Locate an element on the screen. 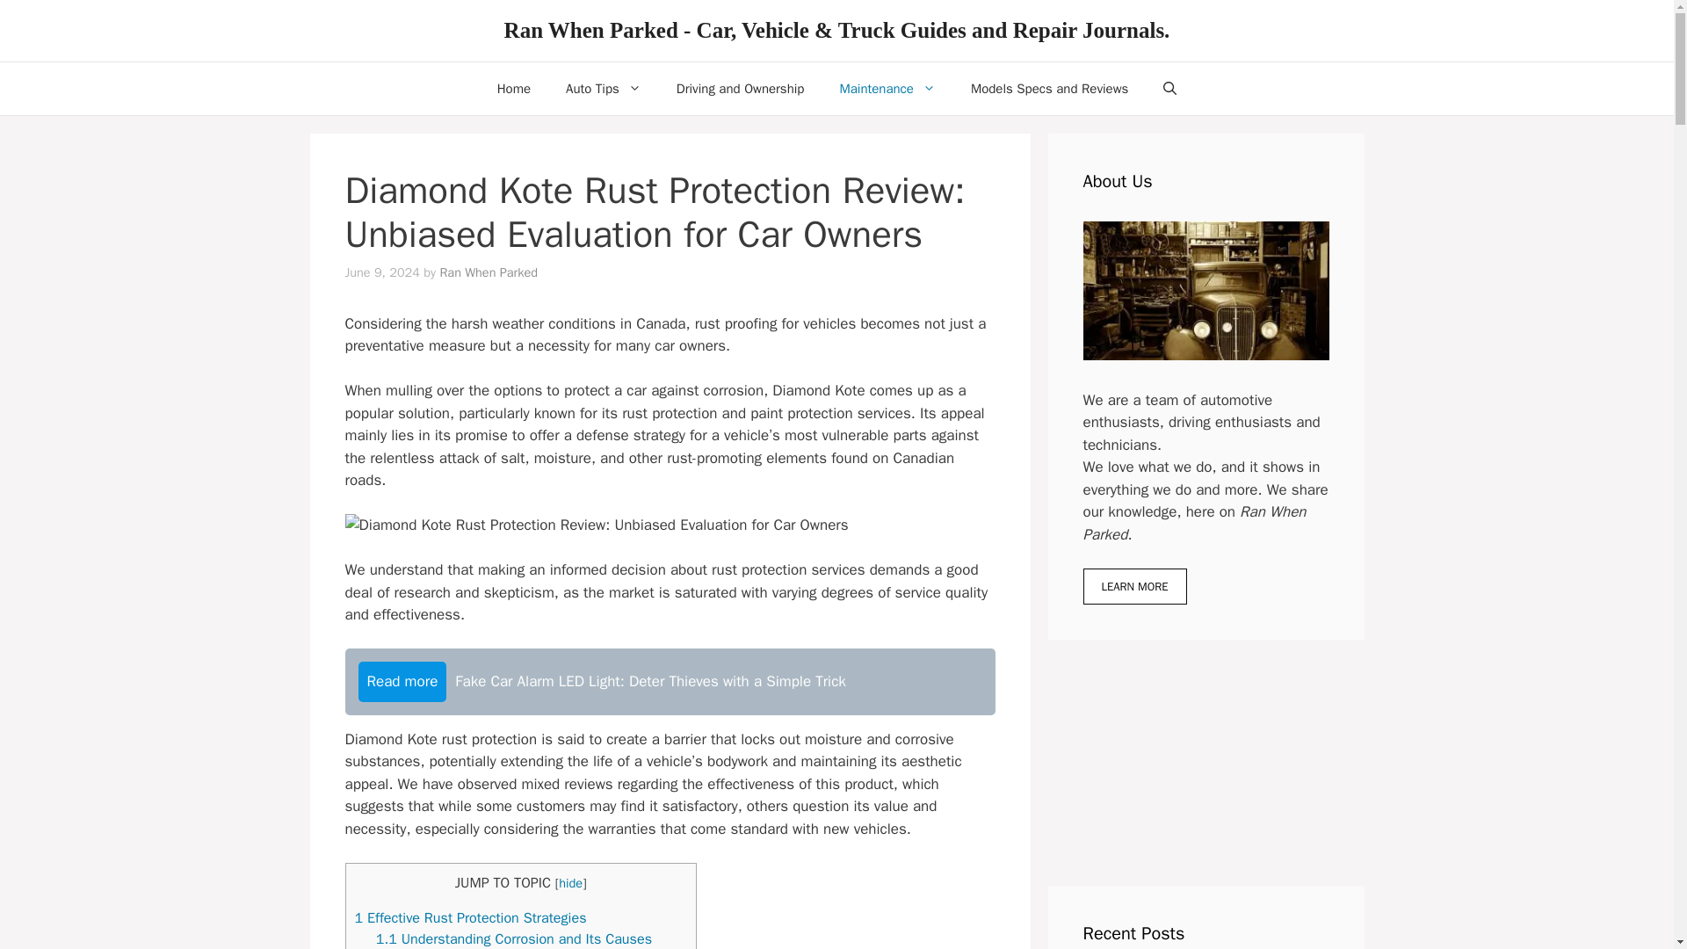 This screenshot has height=949, width=1687. 1 Effective Rust Protection Strategies is located at coordinates (471, 917).